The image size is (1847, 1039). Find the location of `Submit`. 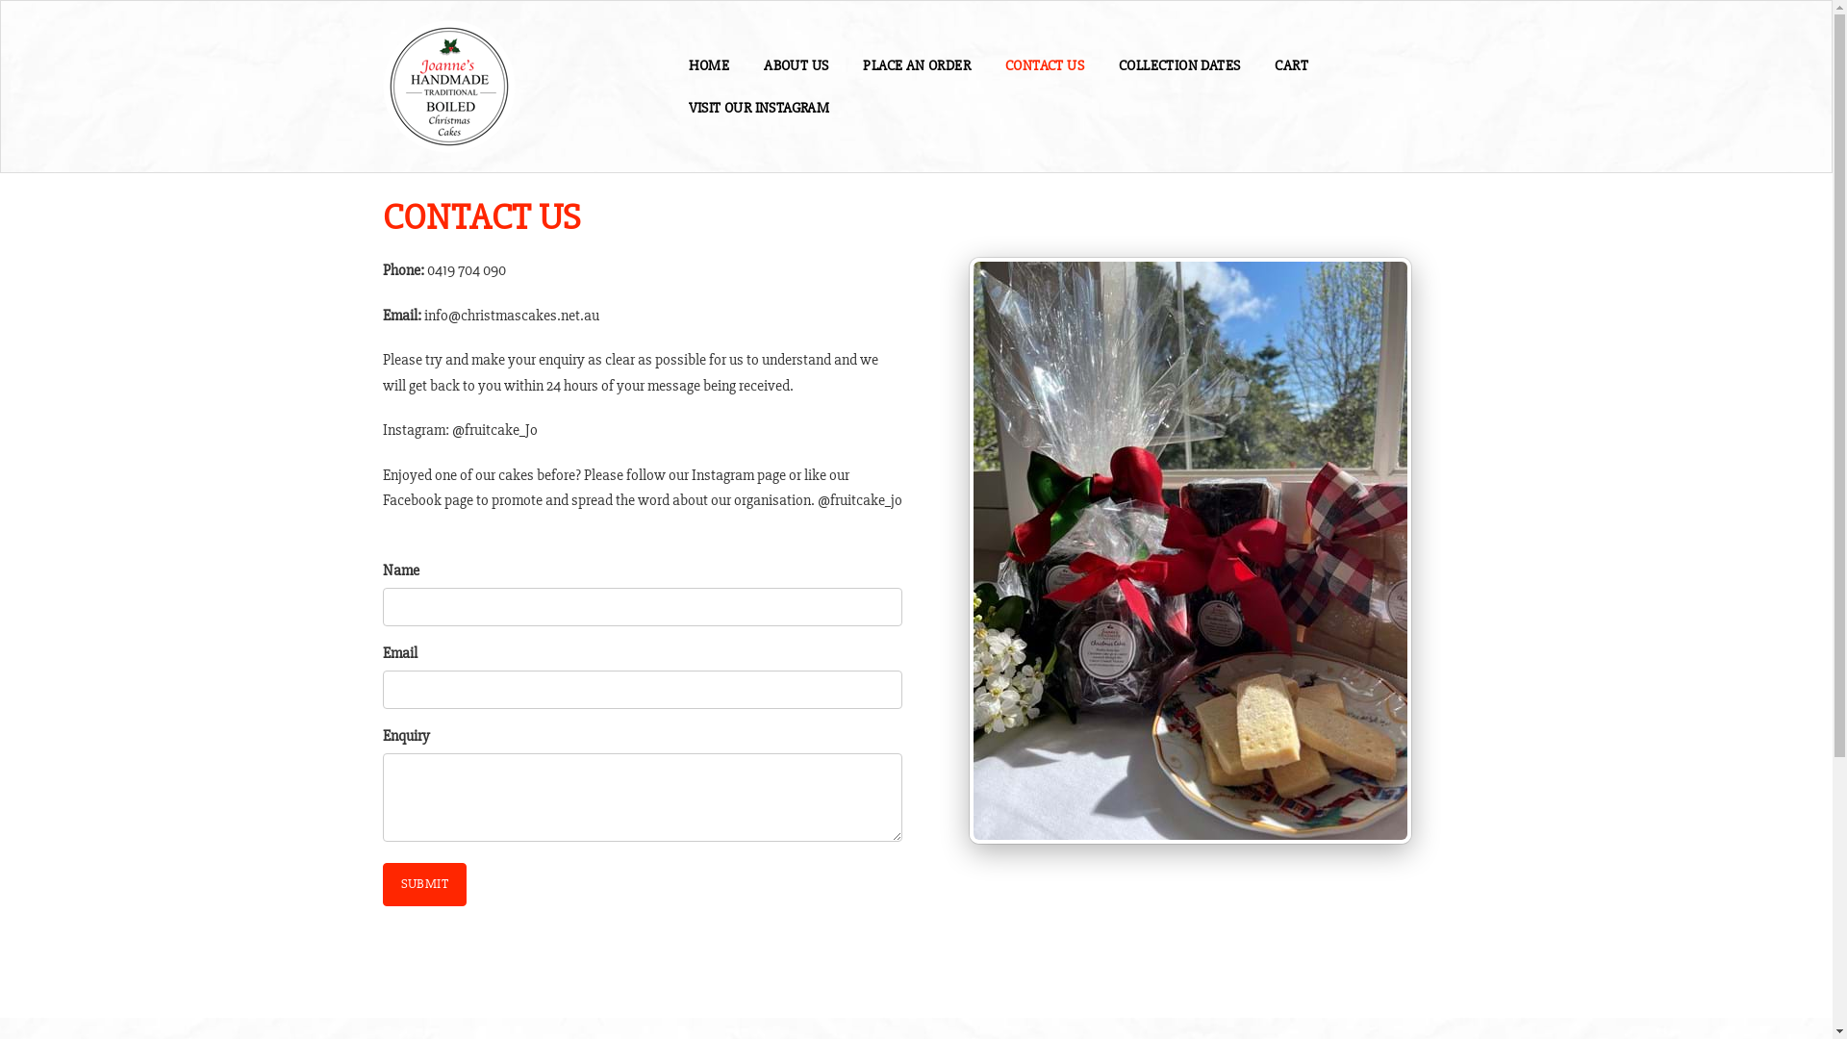

Submit is located at coordinates (425, 885).